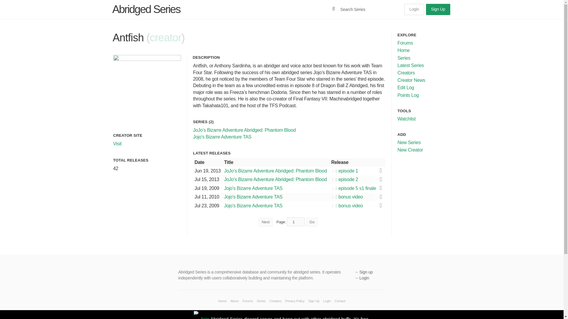 The height and width of the screenshot is (319, 568). What do you see at coordinates (348, 171) in the screenshot?
I see `episode 1` at bounding box center [348, 171].